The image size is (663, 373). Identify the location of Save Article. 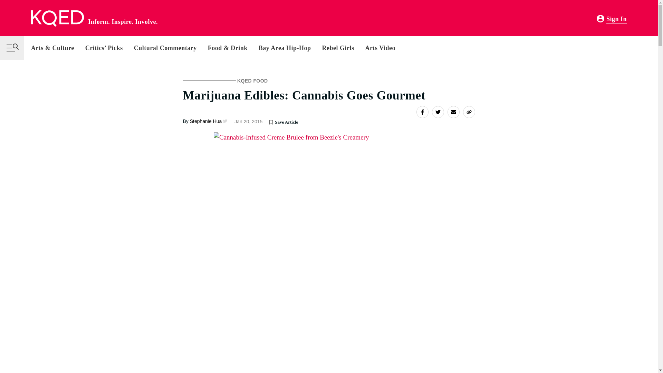
(271, 122).